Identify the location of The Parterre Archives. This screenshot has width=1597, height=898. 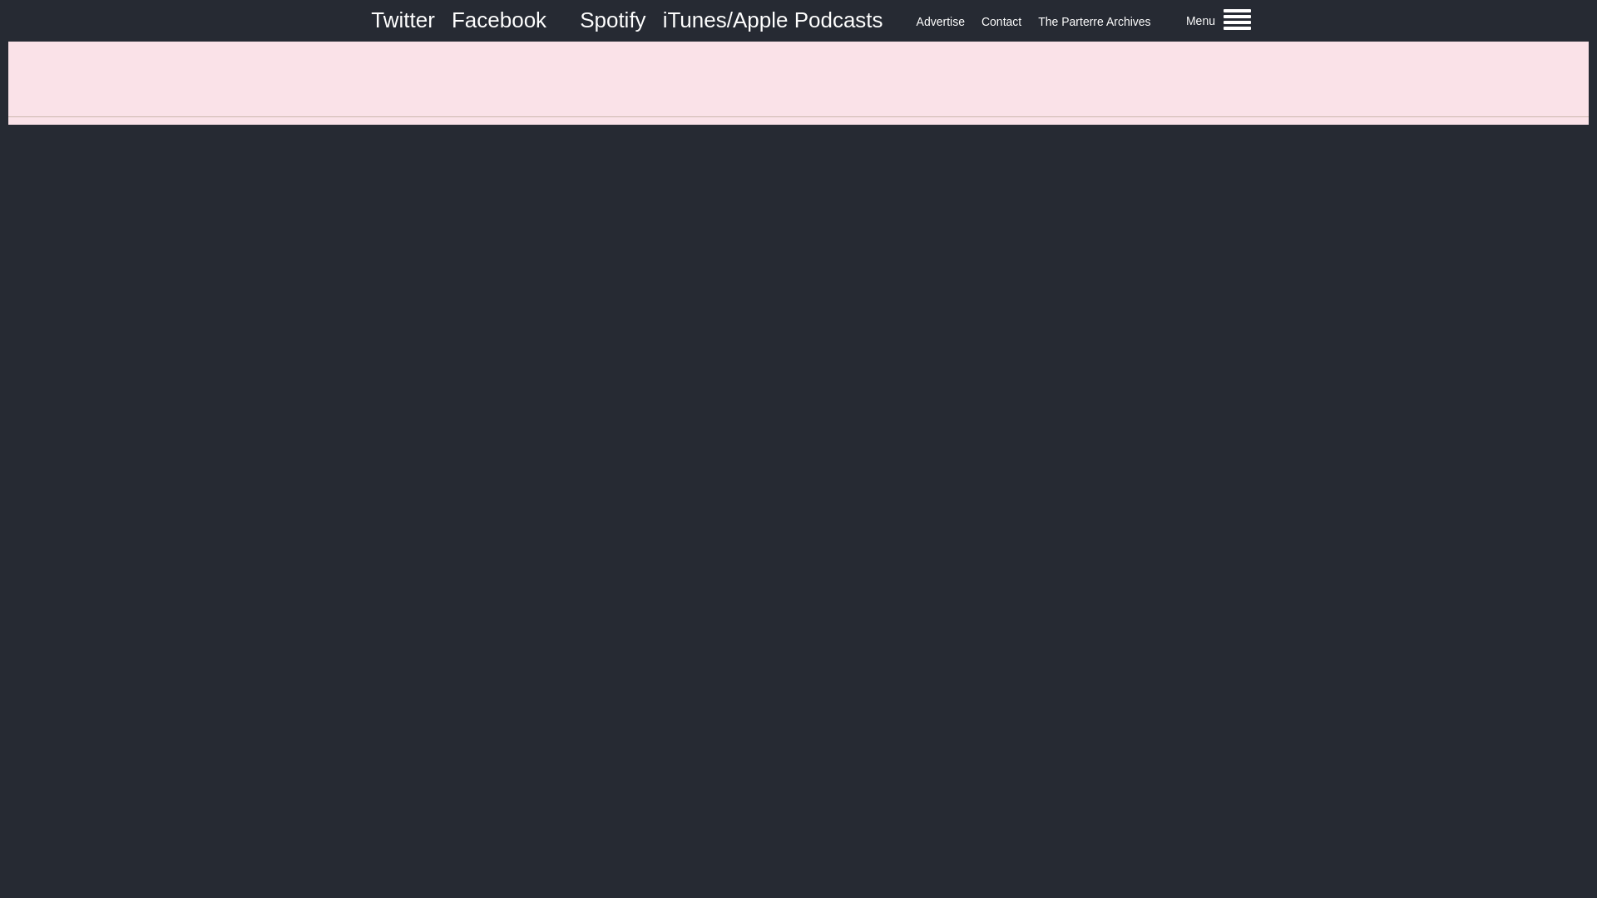
(1094, 22).